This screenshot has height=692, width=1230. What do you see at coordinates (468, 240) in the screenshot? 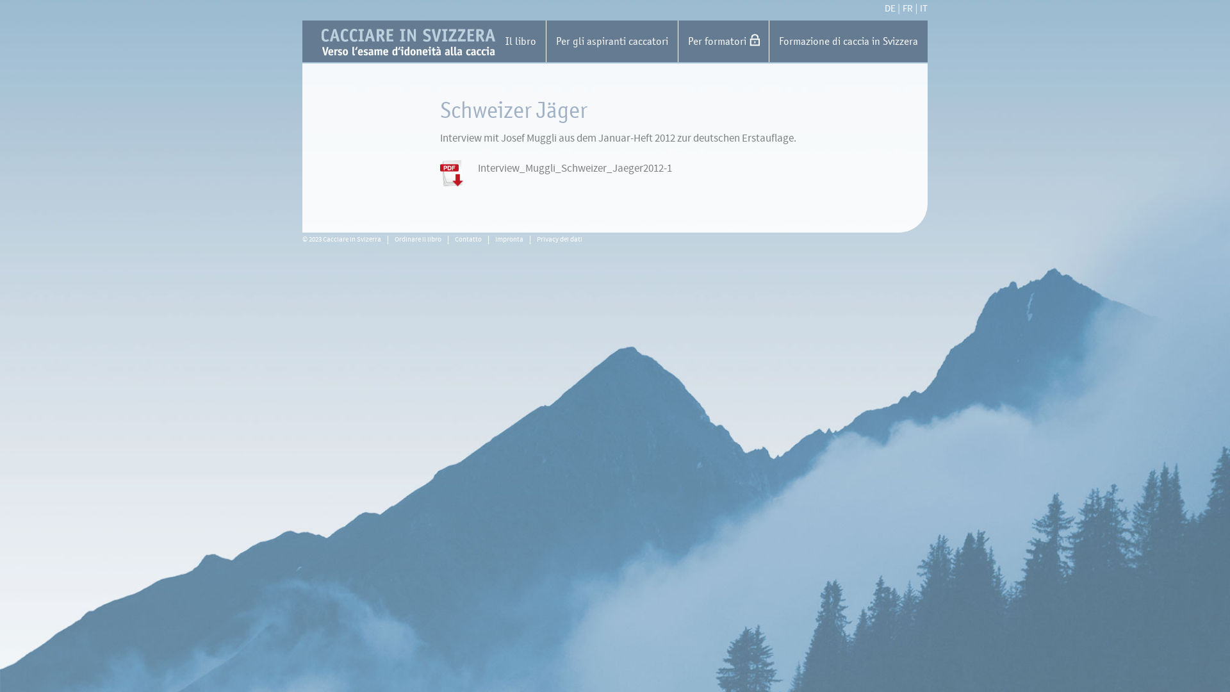
I see `Contatto` at bounding box center [468, 240].